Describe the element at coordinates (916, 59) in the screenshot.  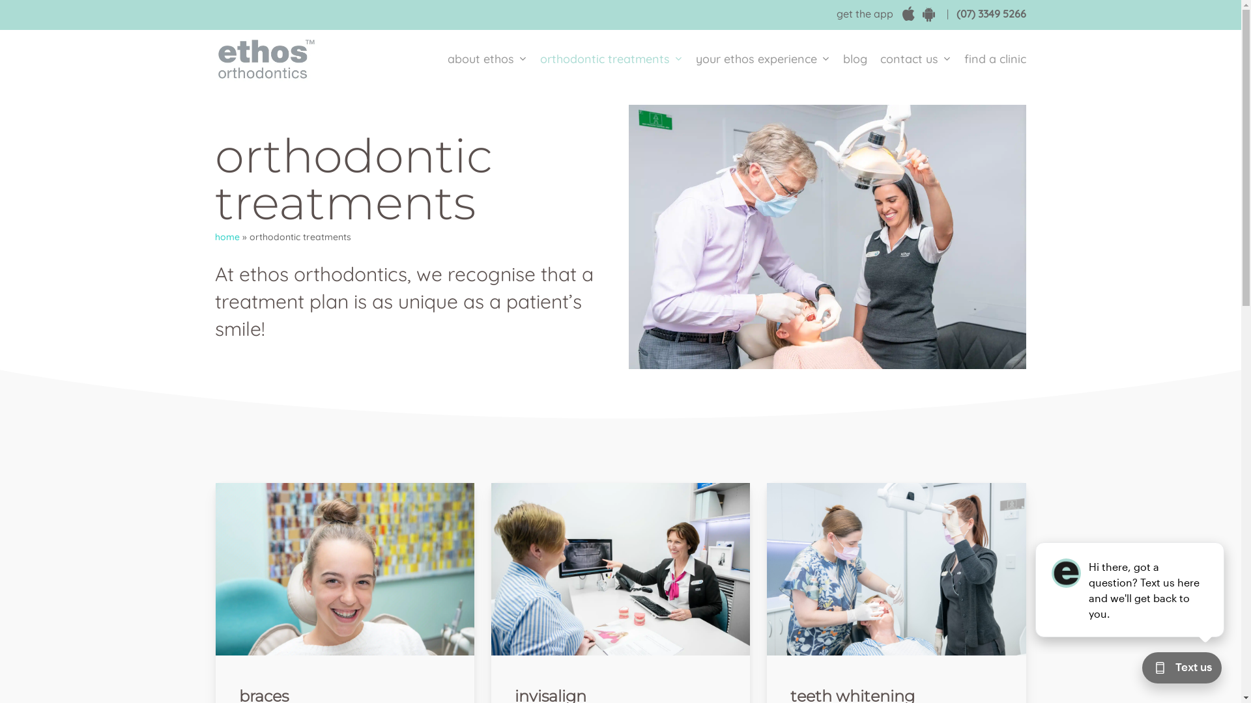
I see `contact us` at that location.